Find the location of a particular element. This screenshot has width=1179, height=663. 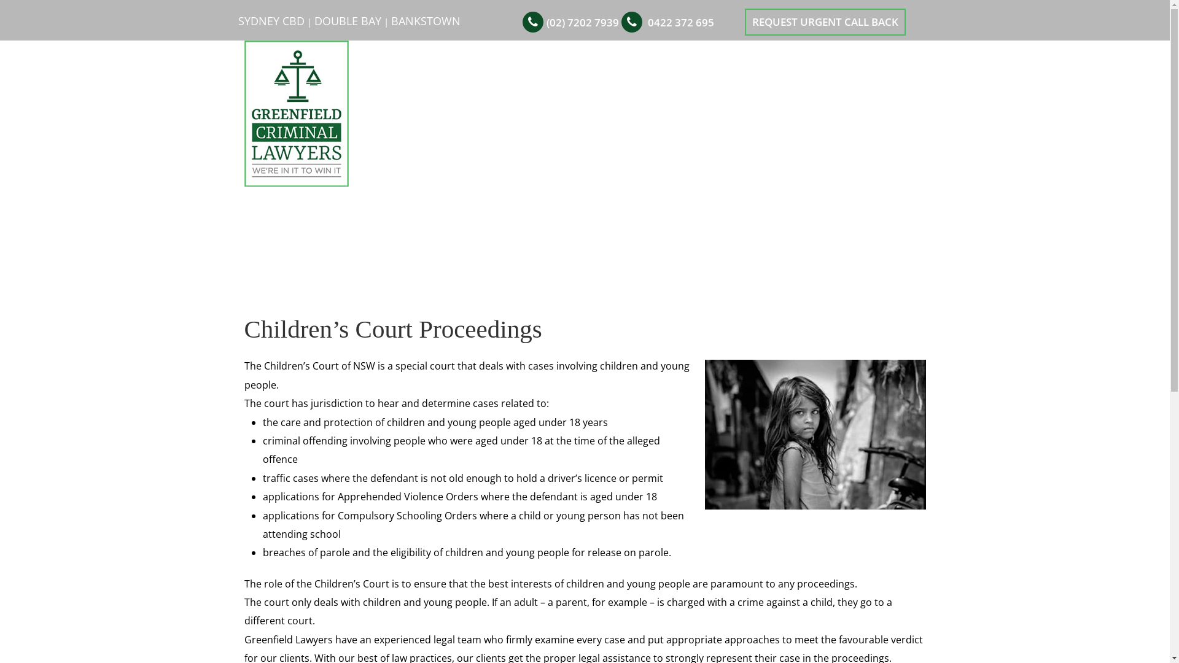

CRIMINAL LAW RESOURCES is located at coordinates (578, 125).